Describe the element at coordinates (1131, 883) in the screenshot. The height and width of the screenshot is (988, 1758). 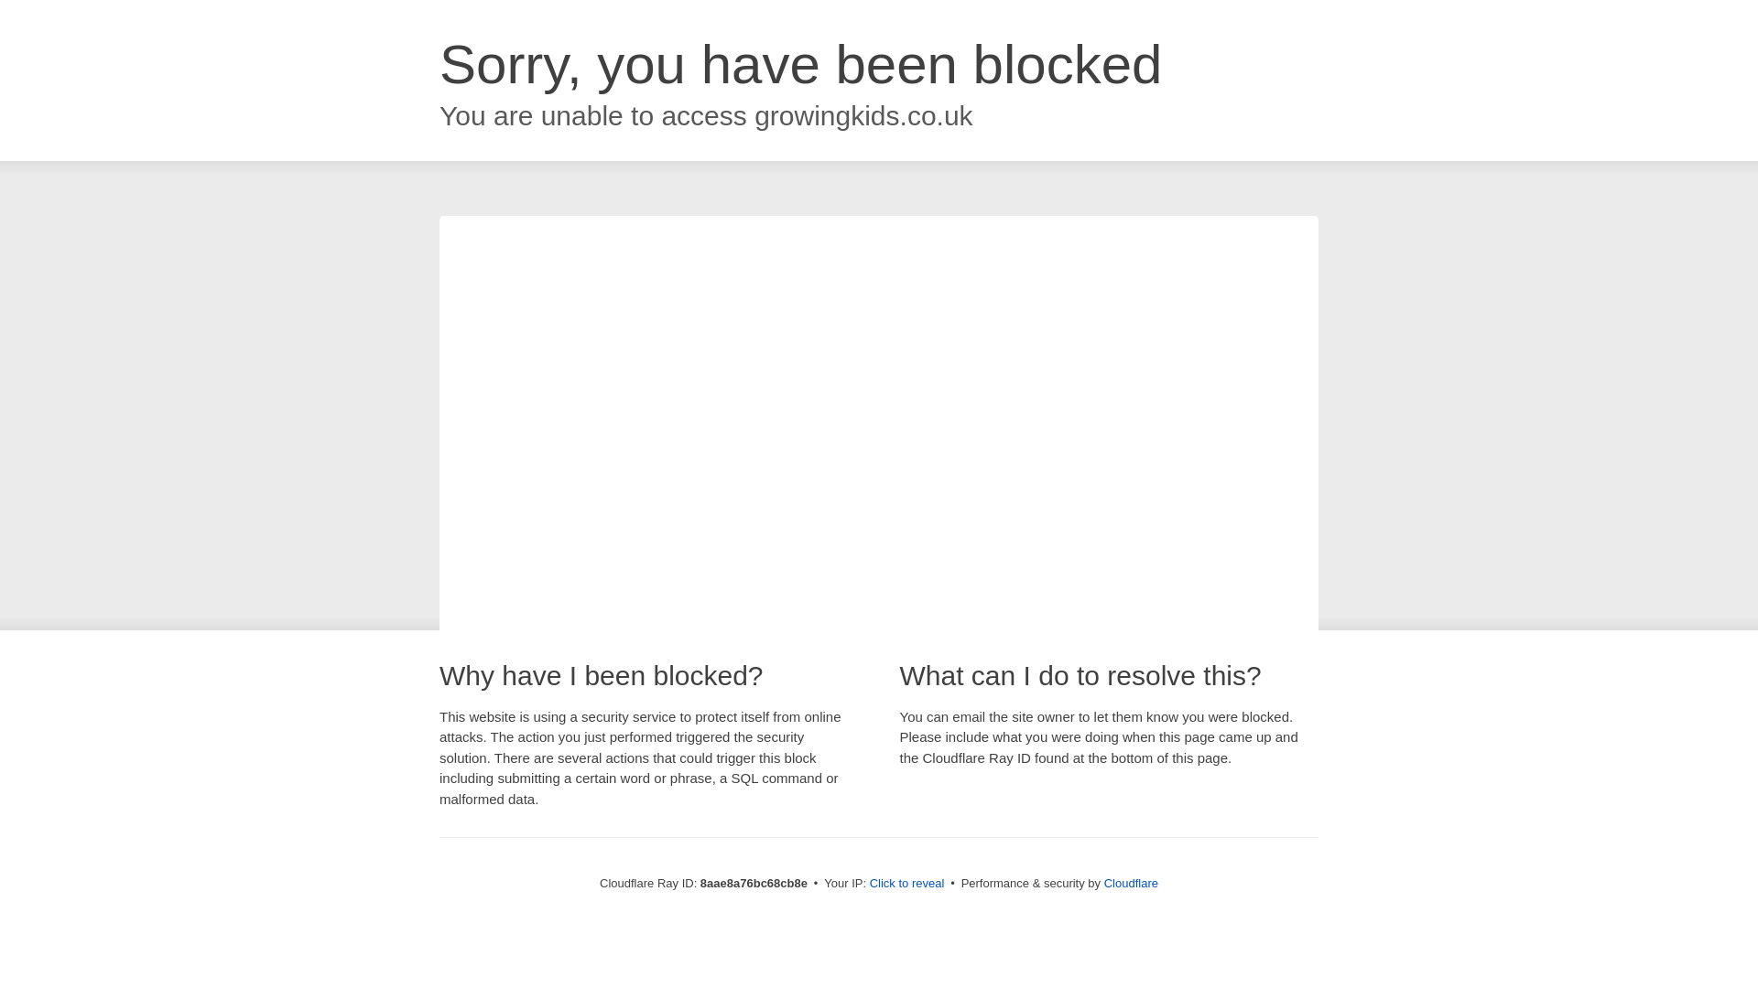
I see `Cloudflare` at that location.